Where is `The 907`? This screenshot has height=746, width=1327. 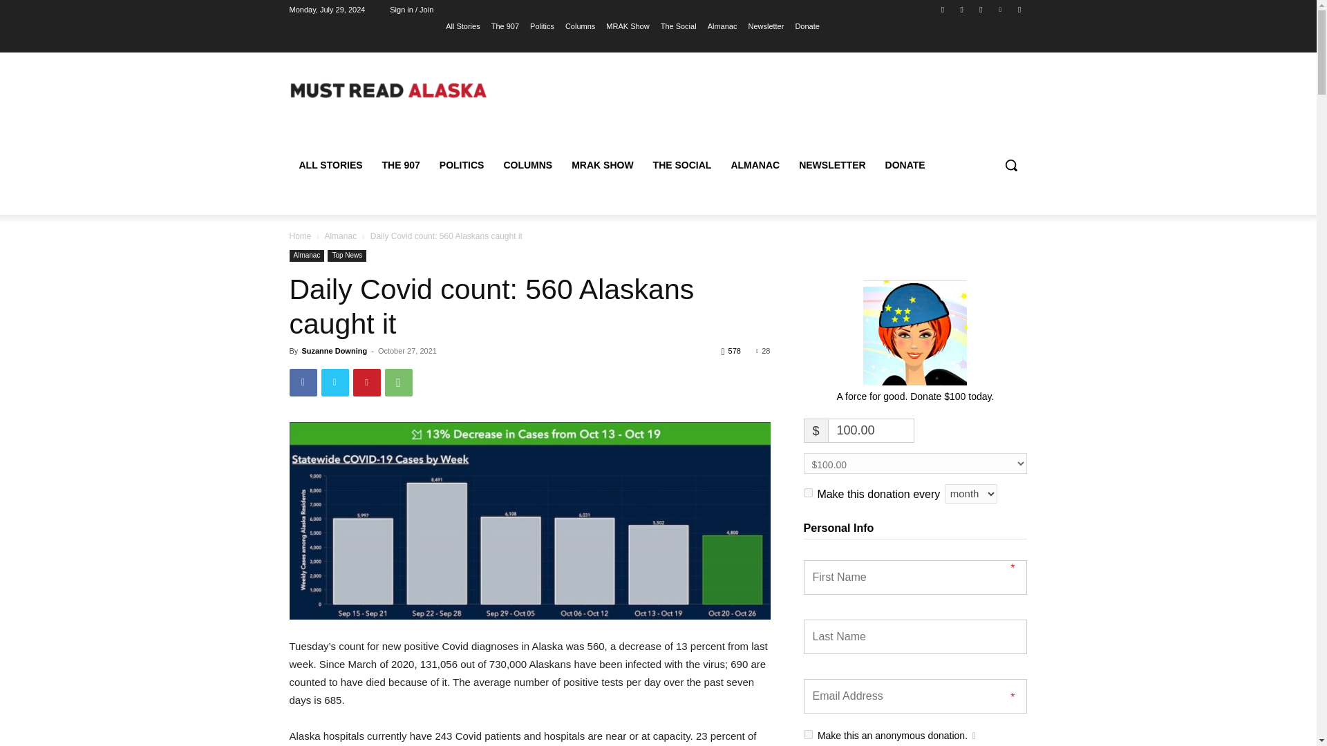 The 907 is located at coordinates (505, 26).